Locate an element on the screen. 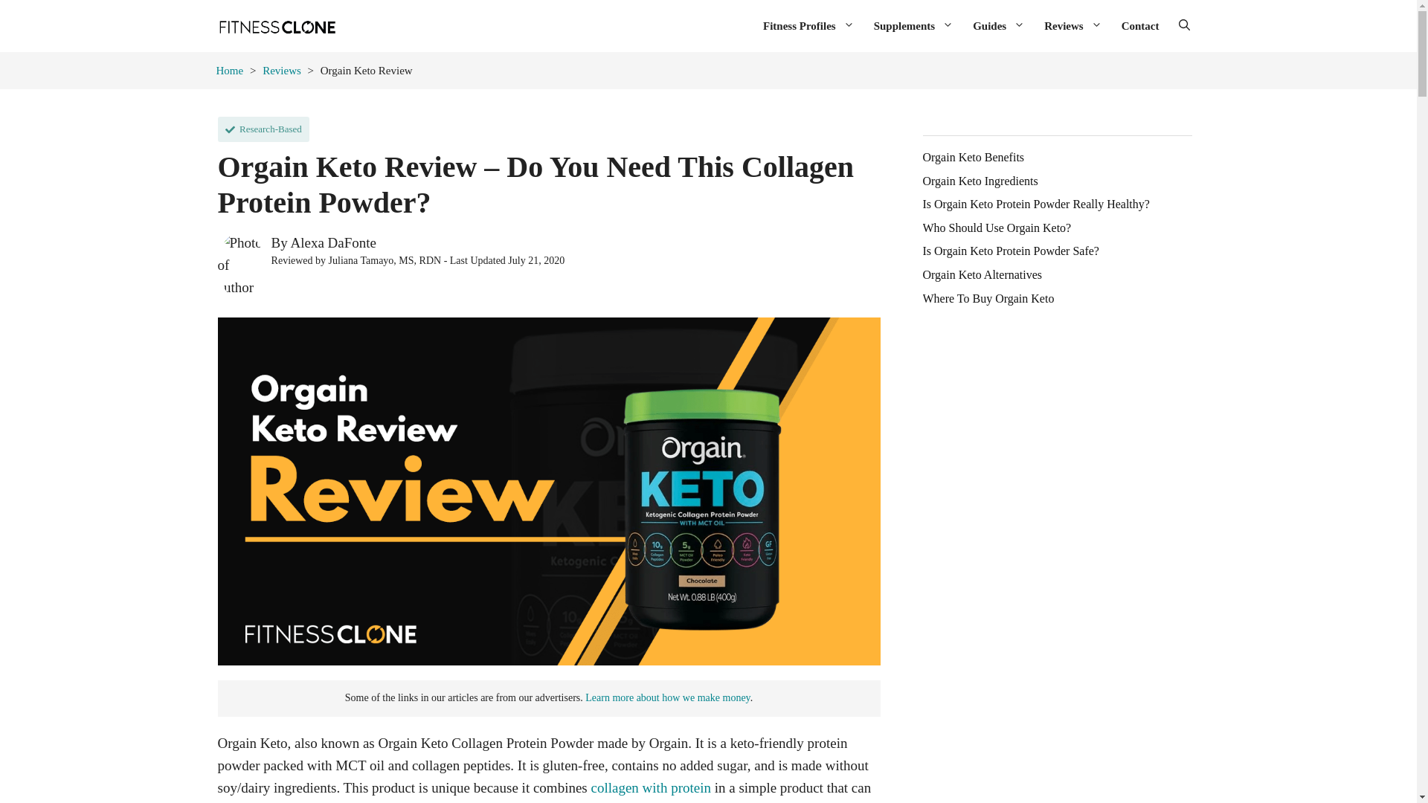 Image resolution: width=1428 pixels, height=803 pixels. Orgain Keto Ingredients is located at coordinates (980, 181).